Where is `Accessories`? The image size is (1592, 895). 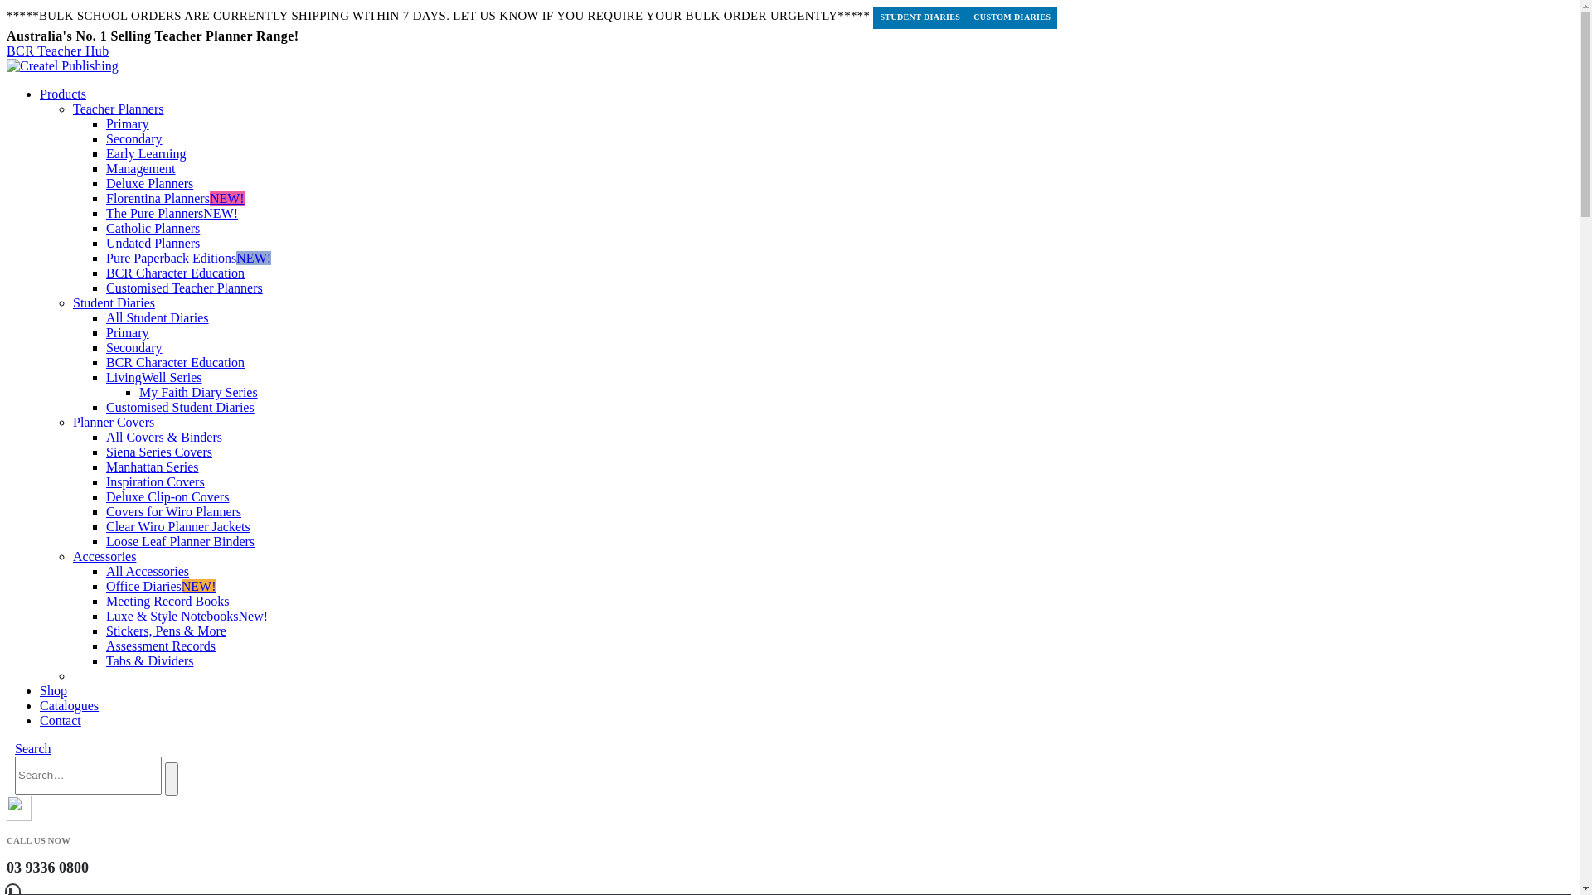
Accessories is located at coordinates (104, 557).